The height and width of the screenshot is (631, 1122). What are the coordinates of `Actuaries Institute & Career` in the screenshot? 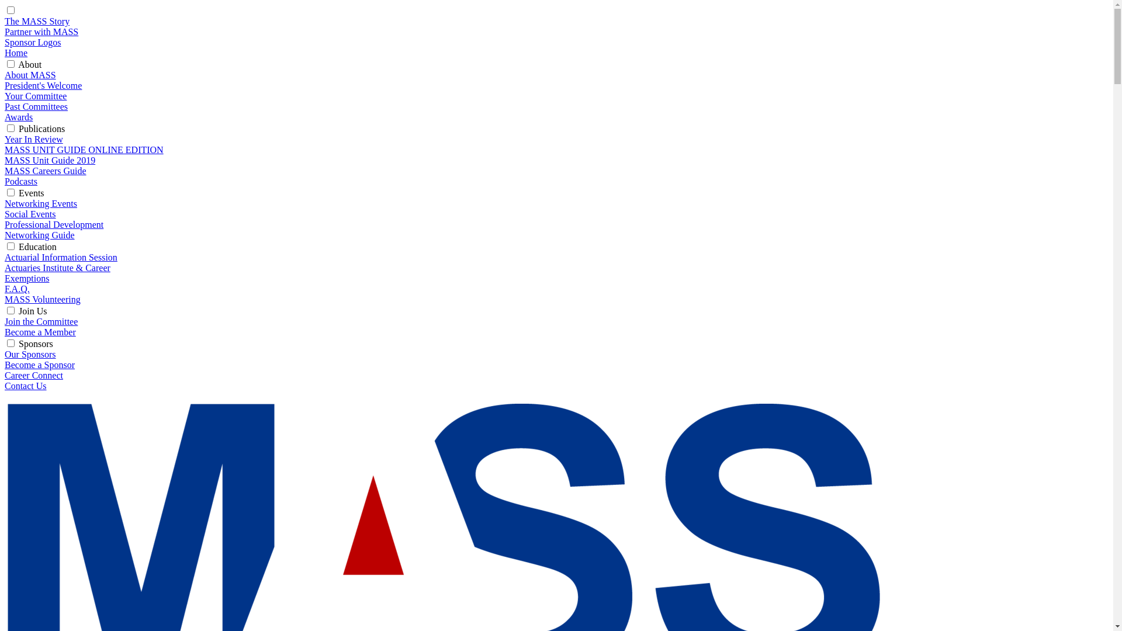 It's located at (57, 268).